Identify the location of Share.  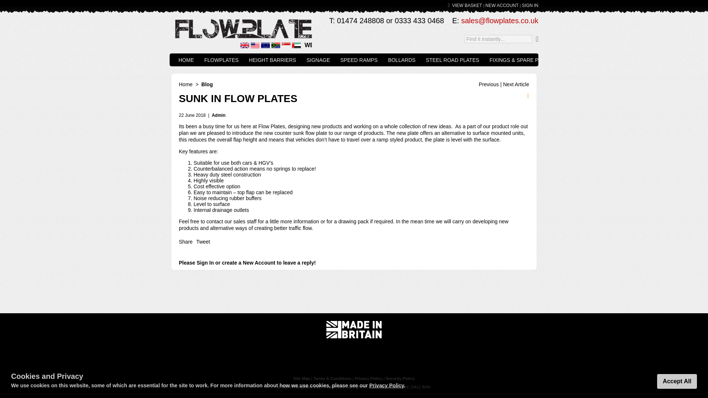
(186, 242).